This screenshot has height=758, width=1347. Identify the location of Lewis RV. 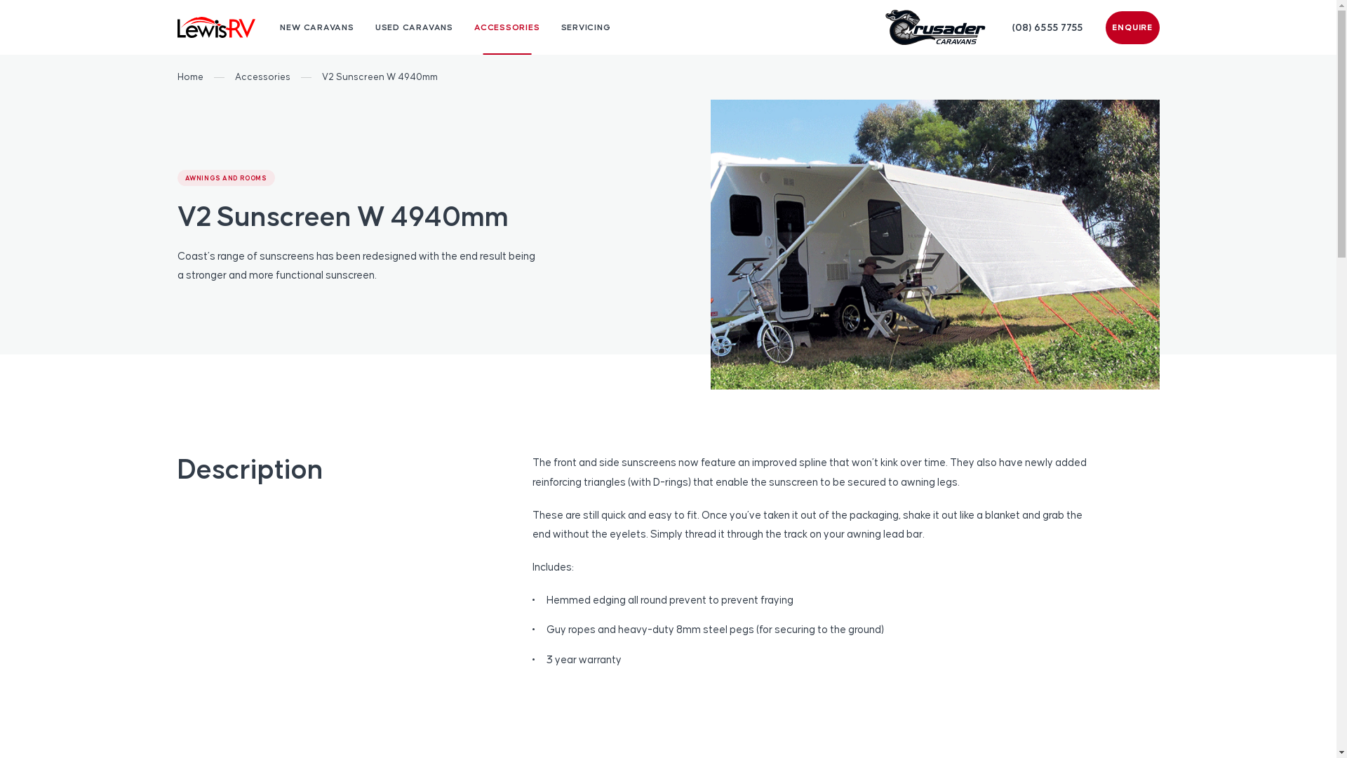
(217, 27).